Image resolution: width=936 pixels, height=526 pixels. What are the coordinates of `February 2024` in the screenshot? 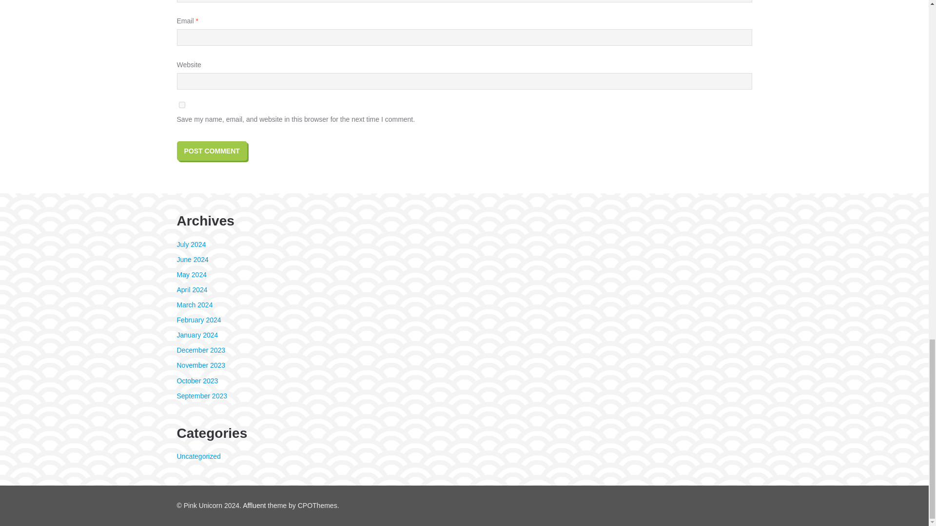 It's located at (199, 320).